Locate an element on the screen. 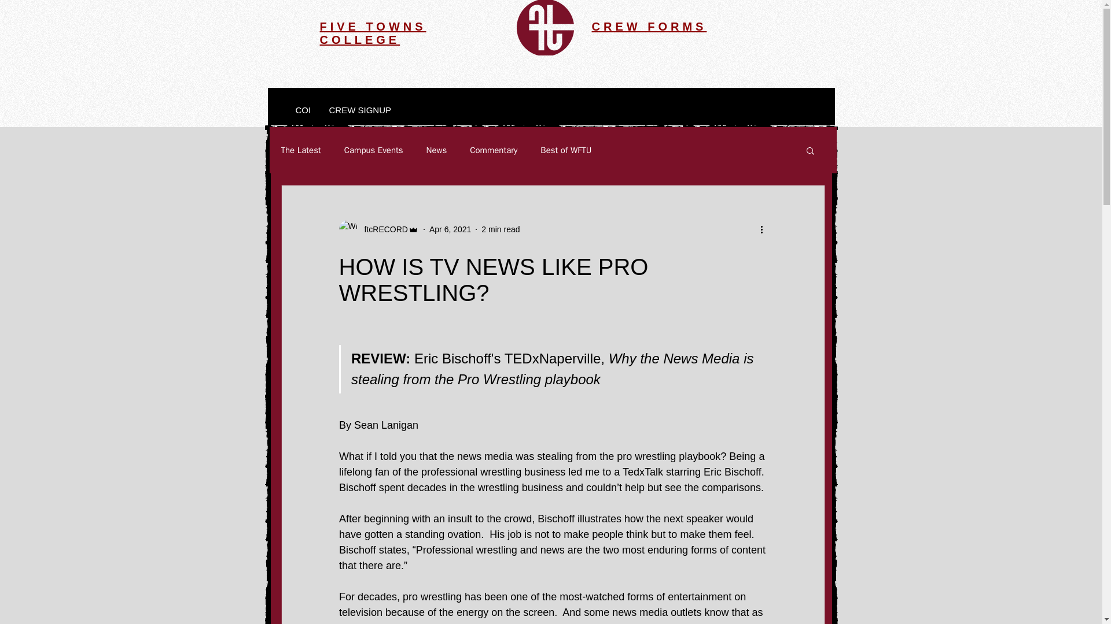  CREW SIGNUP is located at coordinates (359, 110).